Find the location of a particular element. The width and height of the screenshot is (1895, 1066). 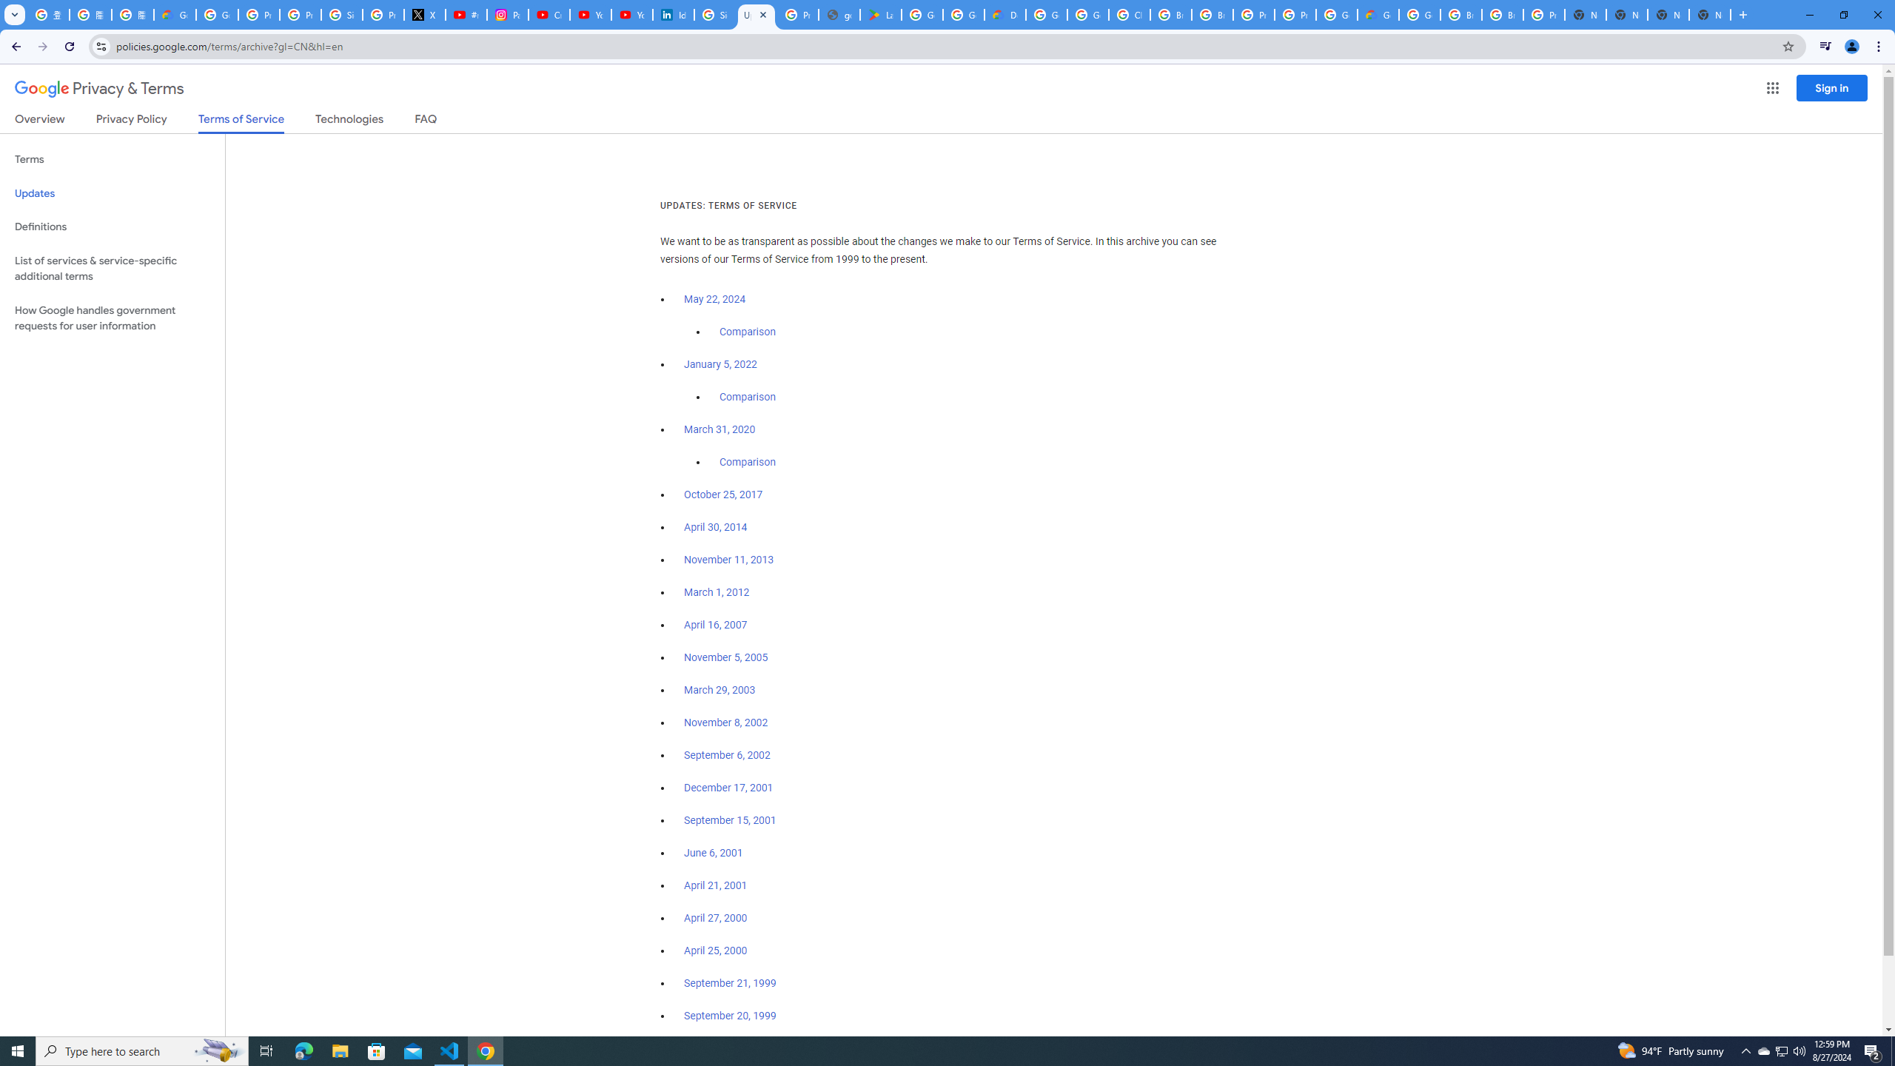

Privacy Help Center - Policies Help is located at coordinates (300, 15).